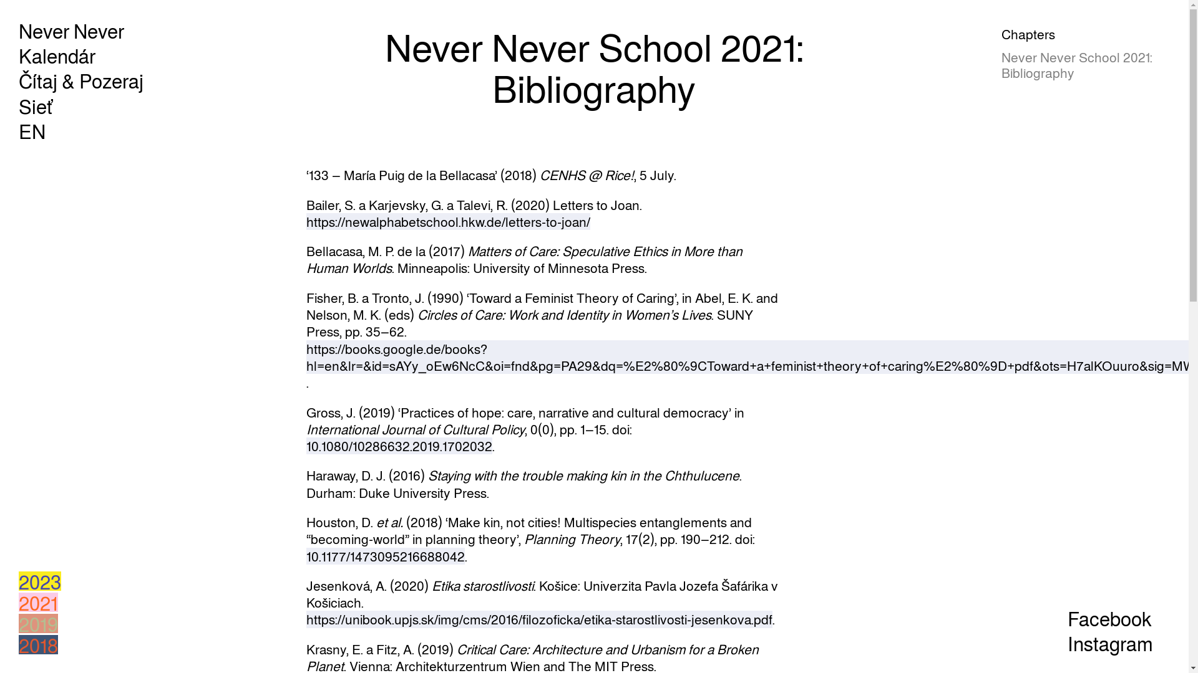  Describe the element at coordinates (39, 602) in the screenshot. I see `2021` at that location.